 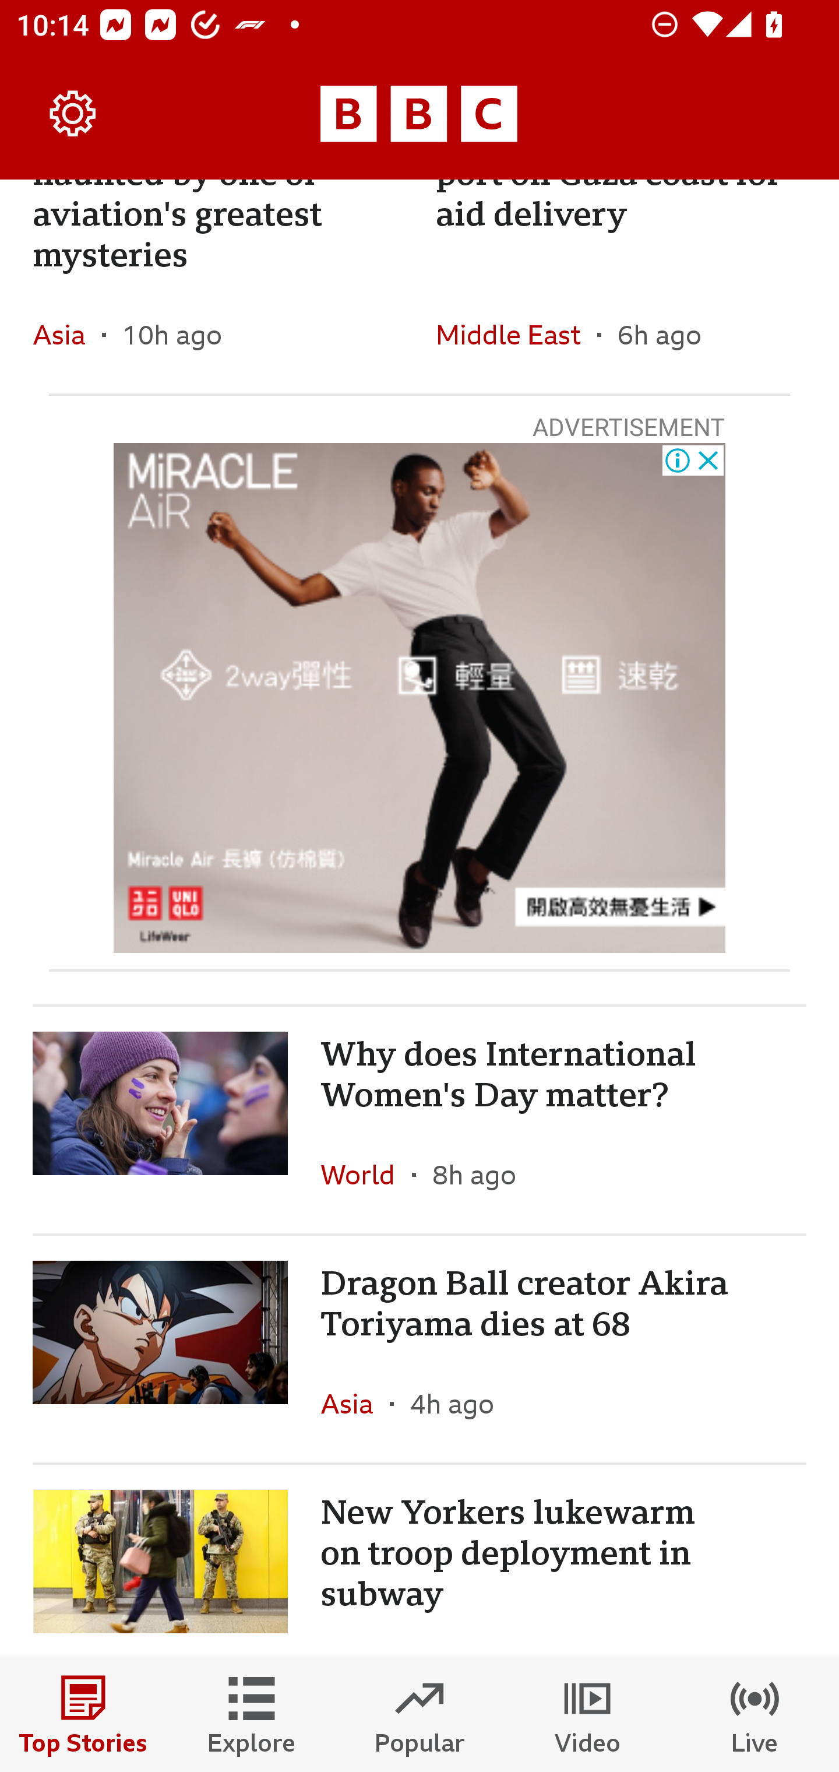 What do you see at coordinates (366, 1175) in the screenshot?
I see `World In the section World` at bounding box center [366, 1175].